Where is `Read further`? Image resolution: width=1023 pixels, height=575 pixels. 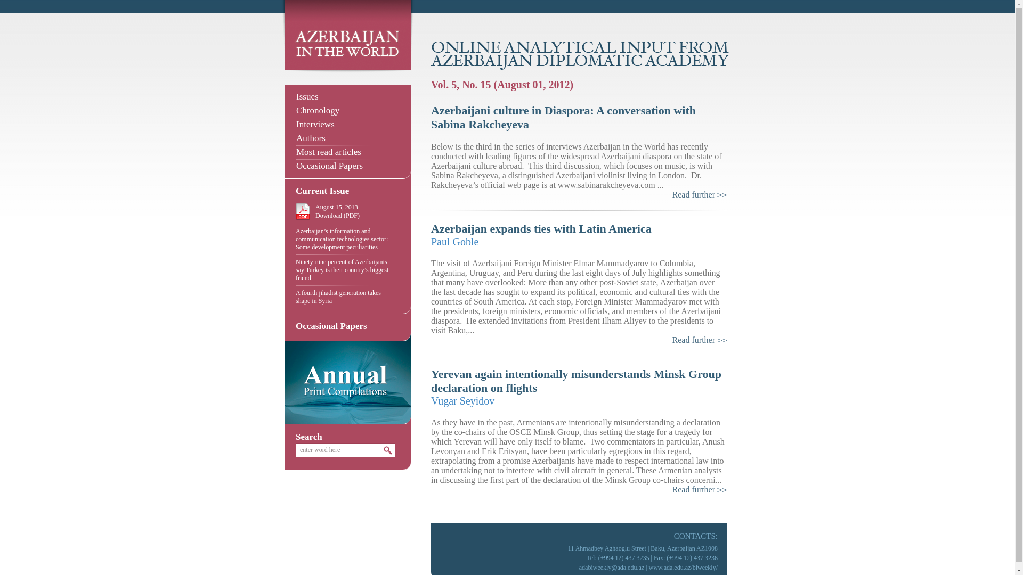 Read further is located at coordinates (700, 195).